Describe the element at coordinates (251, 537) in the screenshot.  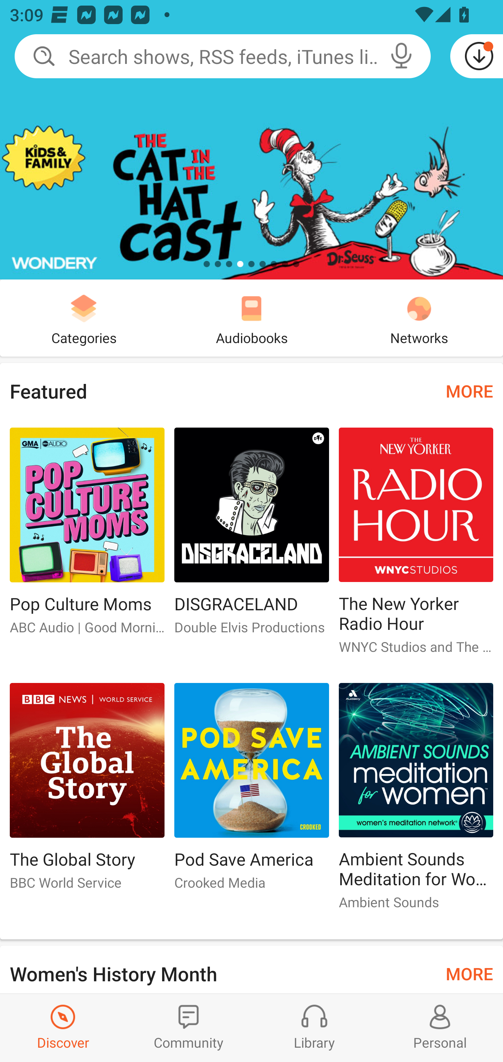
I see `DISGRACELAND DISGRACELAND Double Elvis Productions` at that location.